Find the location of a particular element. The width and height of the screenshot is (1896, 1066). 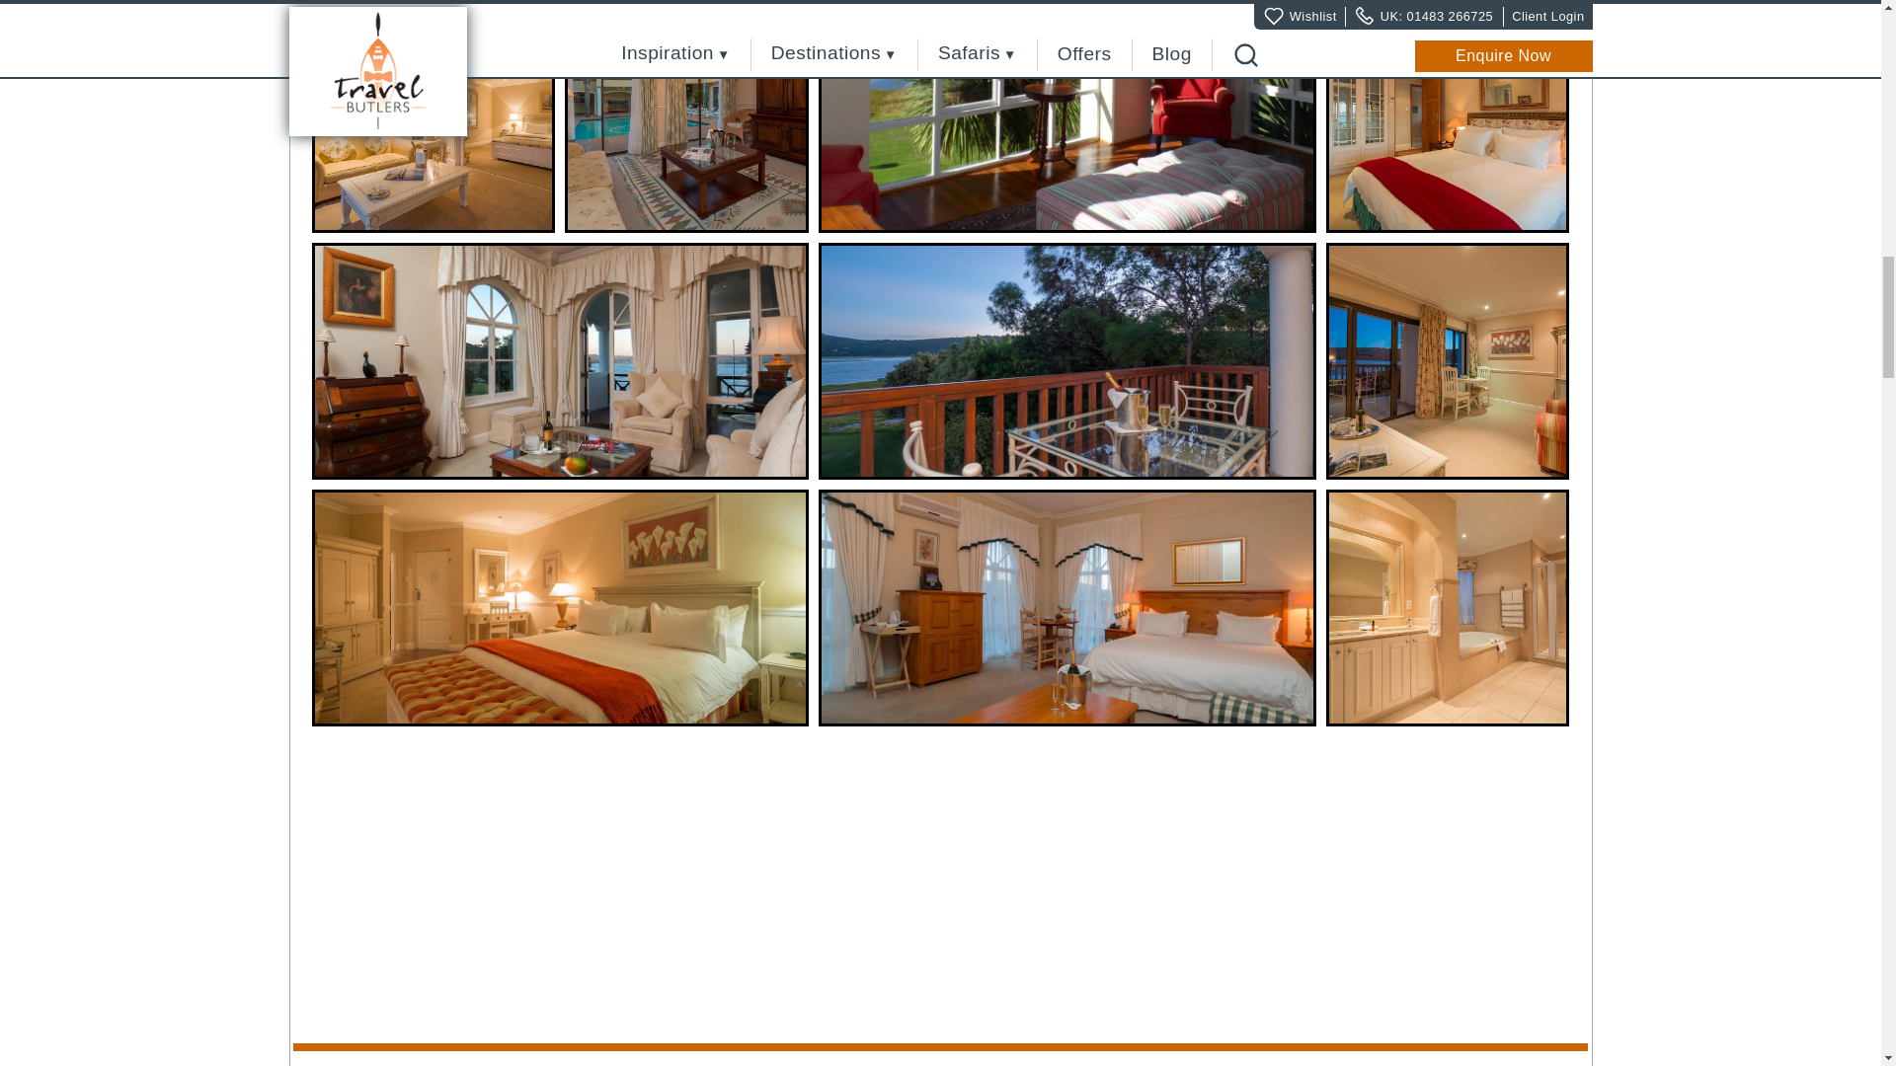

Superior Suite Lounge is located at coordinates (434, 116).